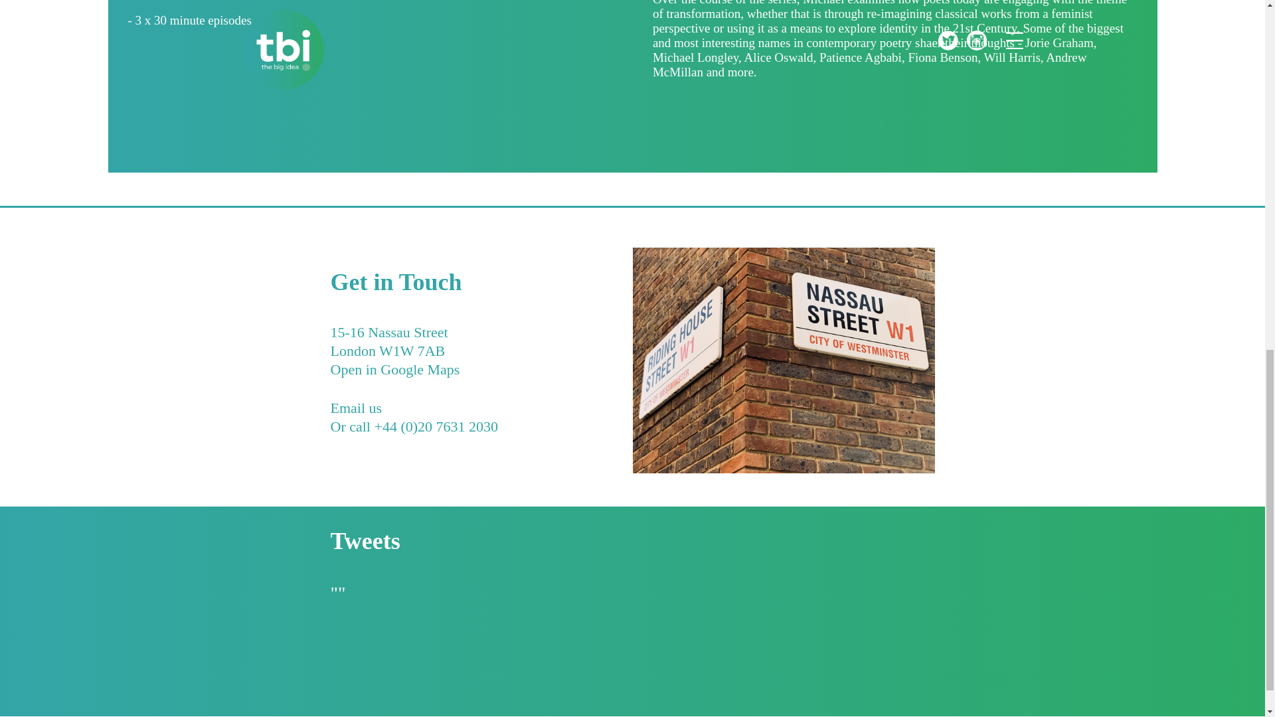 The image size is (1275, 717). What do you see at coordinates (356, 417) in the screenshot?
I see `Email us` at bounding box center [356, 417].